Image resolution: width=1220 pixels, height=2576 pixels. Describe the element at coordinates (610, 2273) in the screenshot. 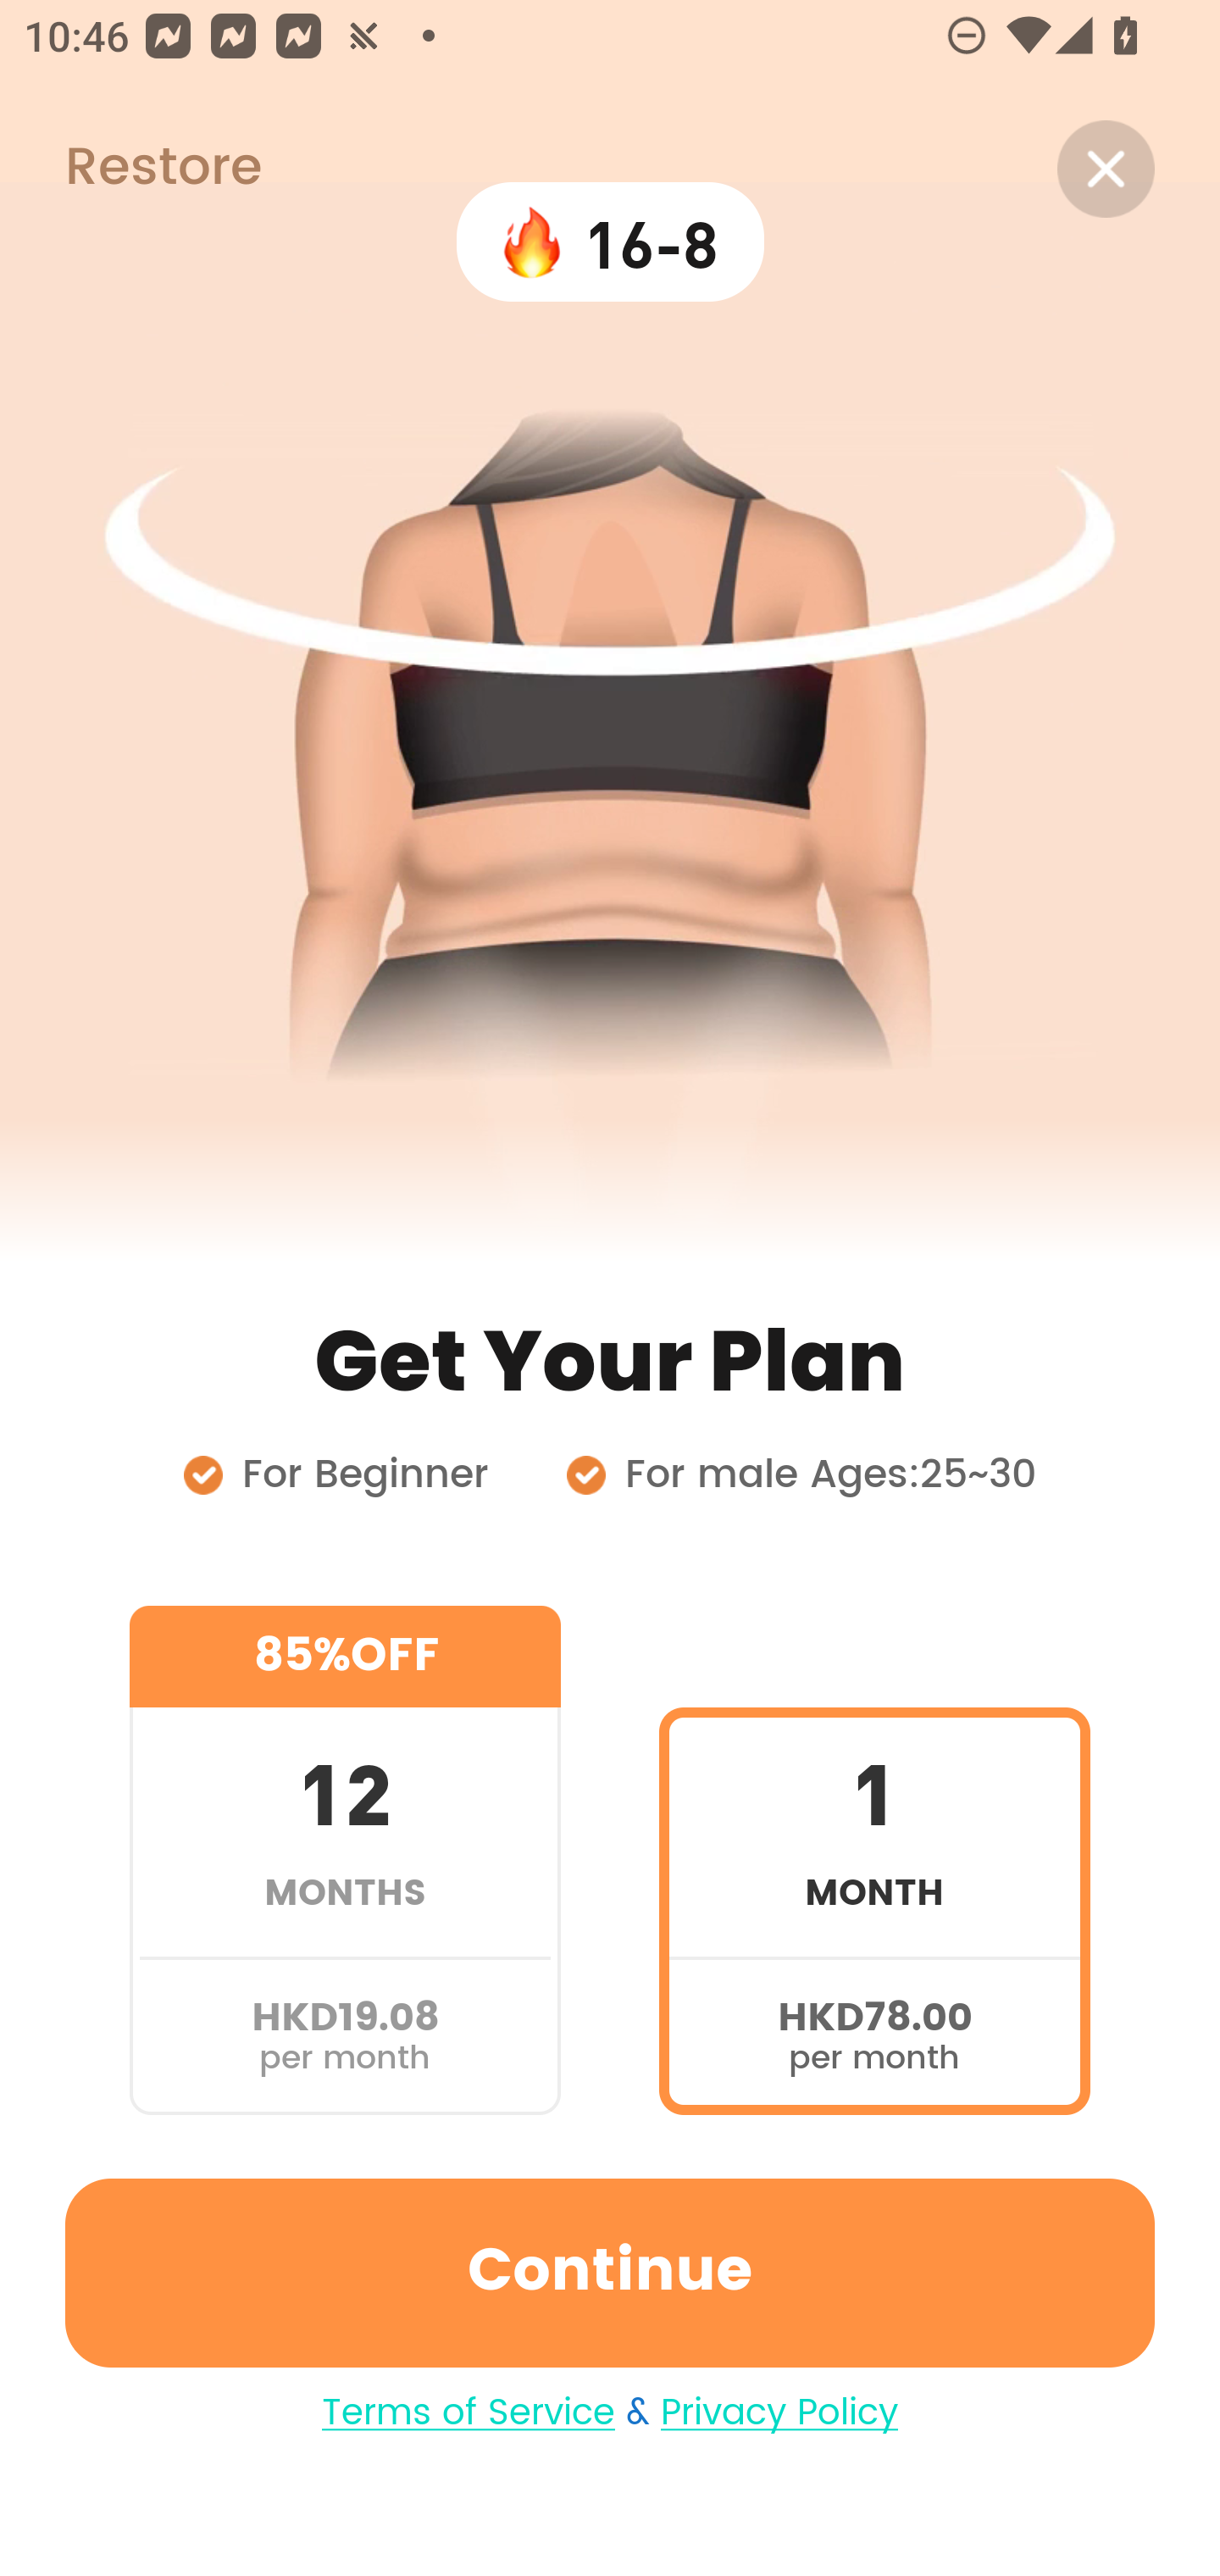

I see `Continue` at that location.